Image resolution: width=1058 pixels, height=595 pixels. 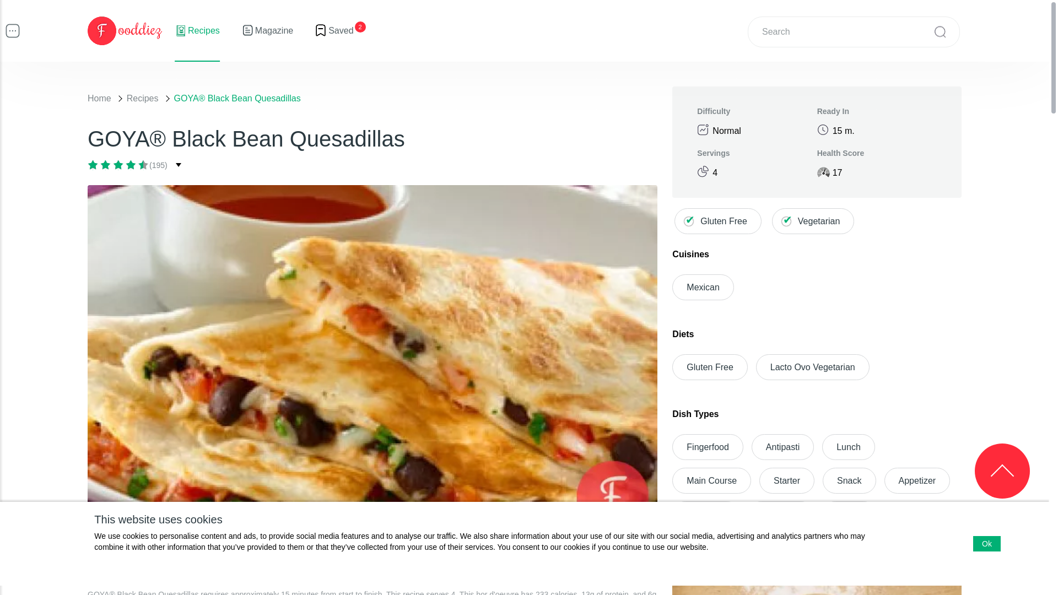 I want to click on Print, so click(x=604, y=563).